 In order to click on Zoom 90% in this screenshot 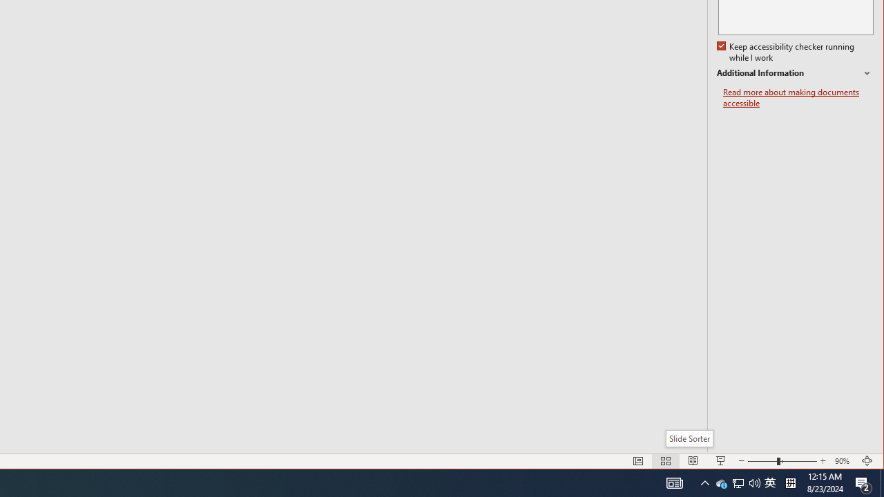, I will do `click(844, 461)`.